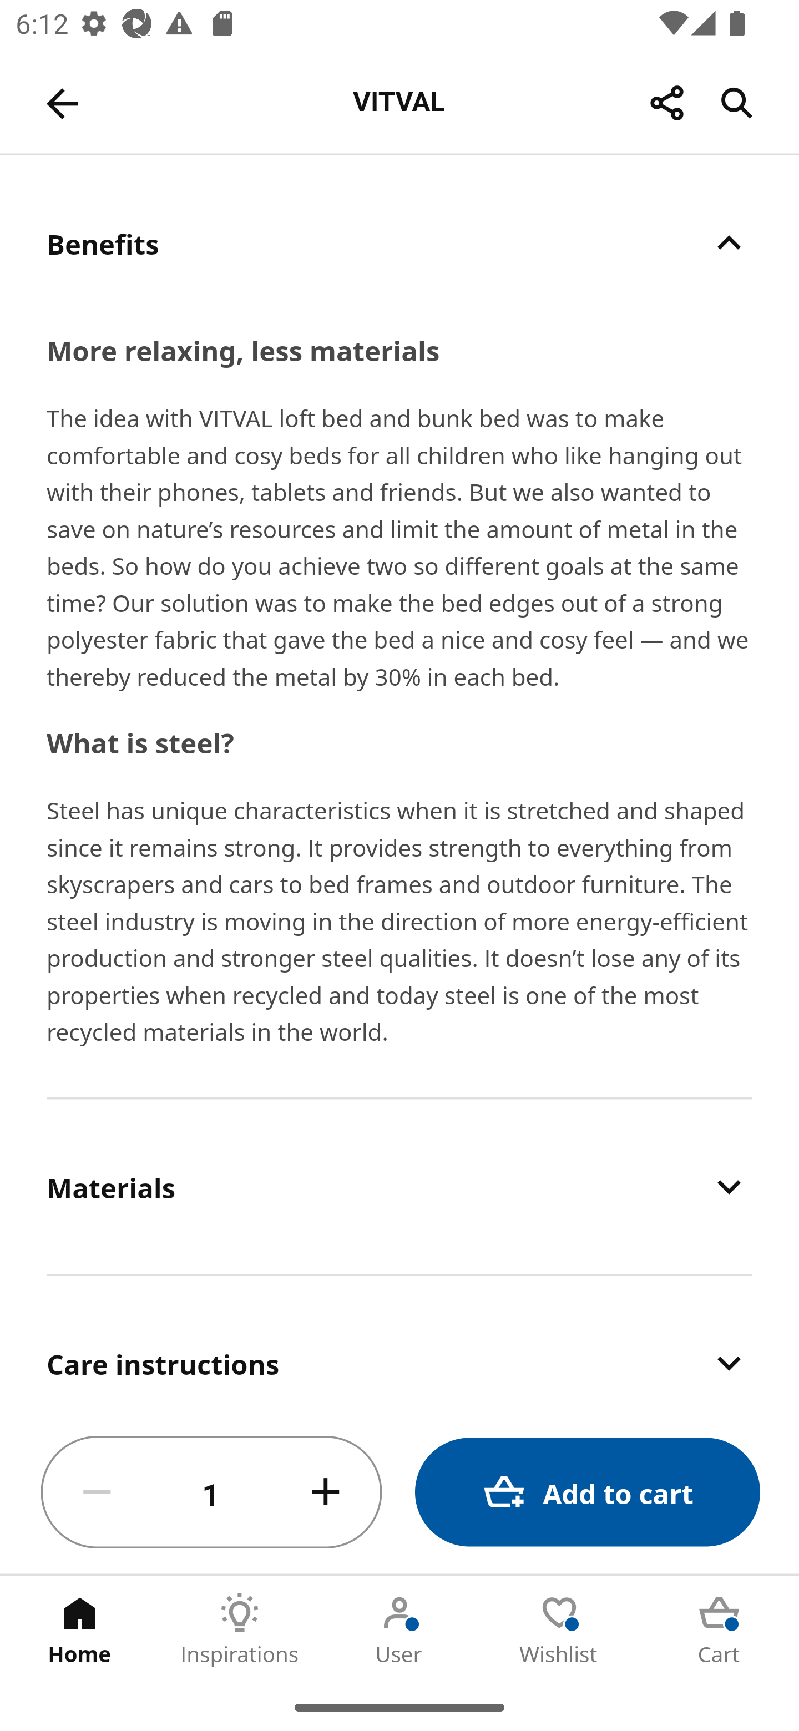  What do you see at coordinates (399, 1186) in the screenshot?
I see `Materials` at bounding box center [399, 1186].